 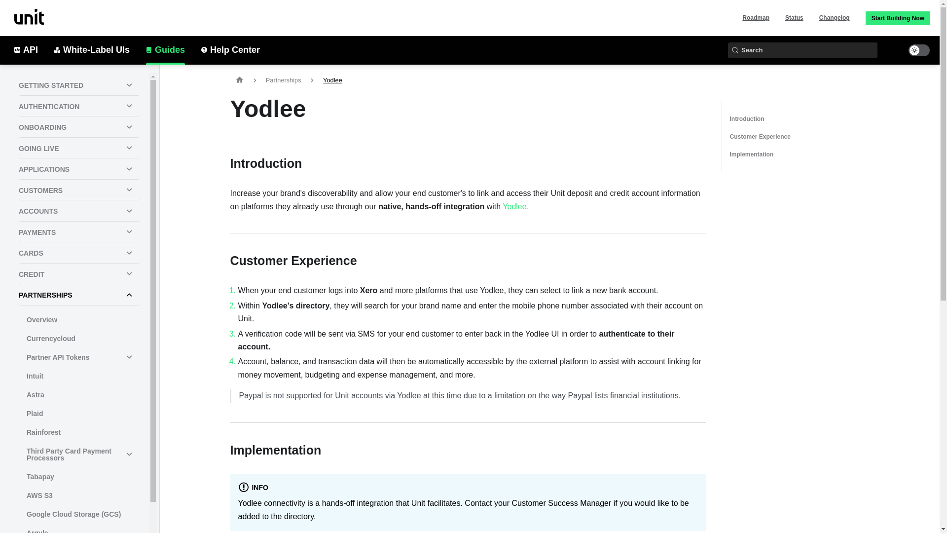 I want to click on APPLICATIONS, so click(x=79, y=170).